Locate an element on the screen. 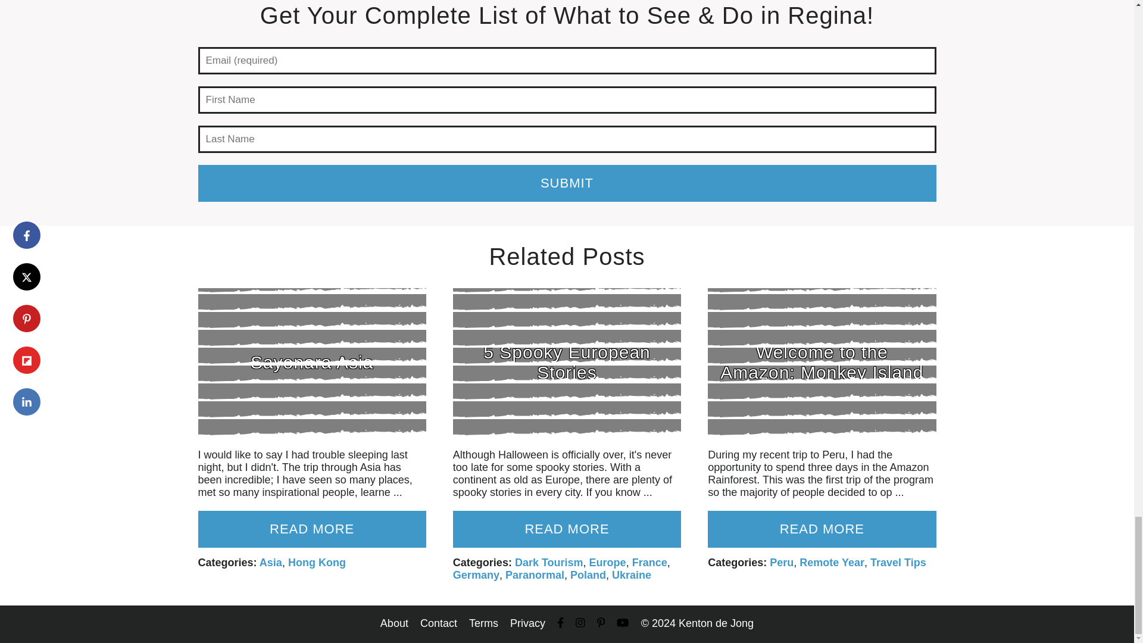 The height and width of the screenshot is (643, 1143). Paranormal is located at coordinates (535, 575).